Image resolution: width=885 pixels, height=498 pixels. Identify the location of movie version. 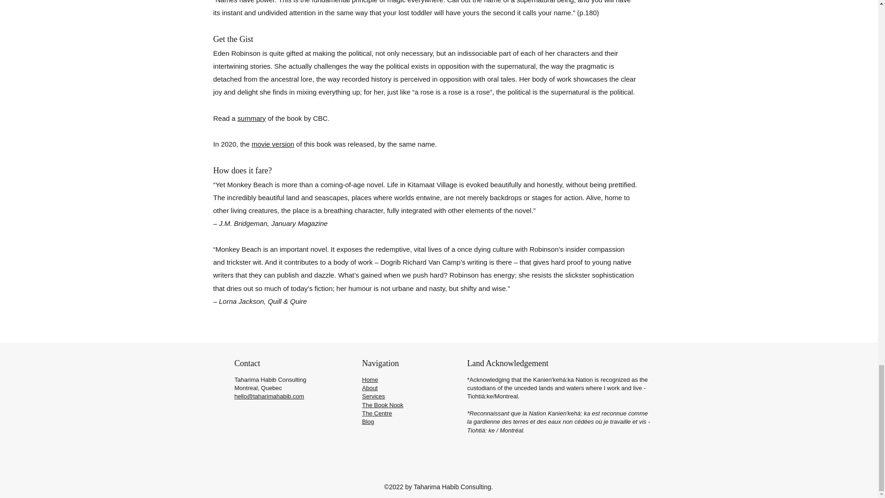
(273, 144).